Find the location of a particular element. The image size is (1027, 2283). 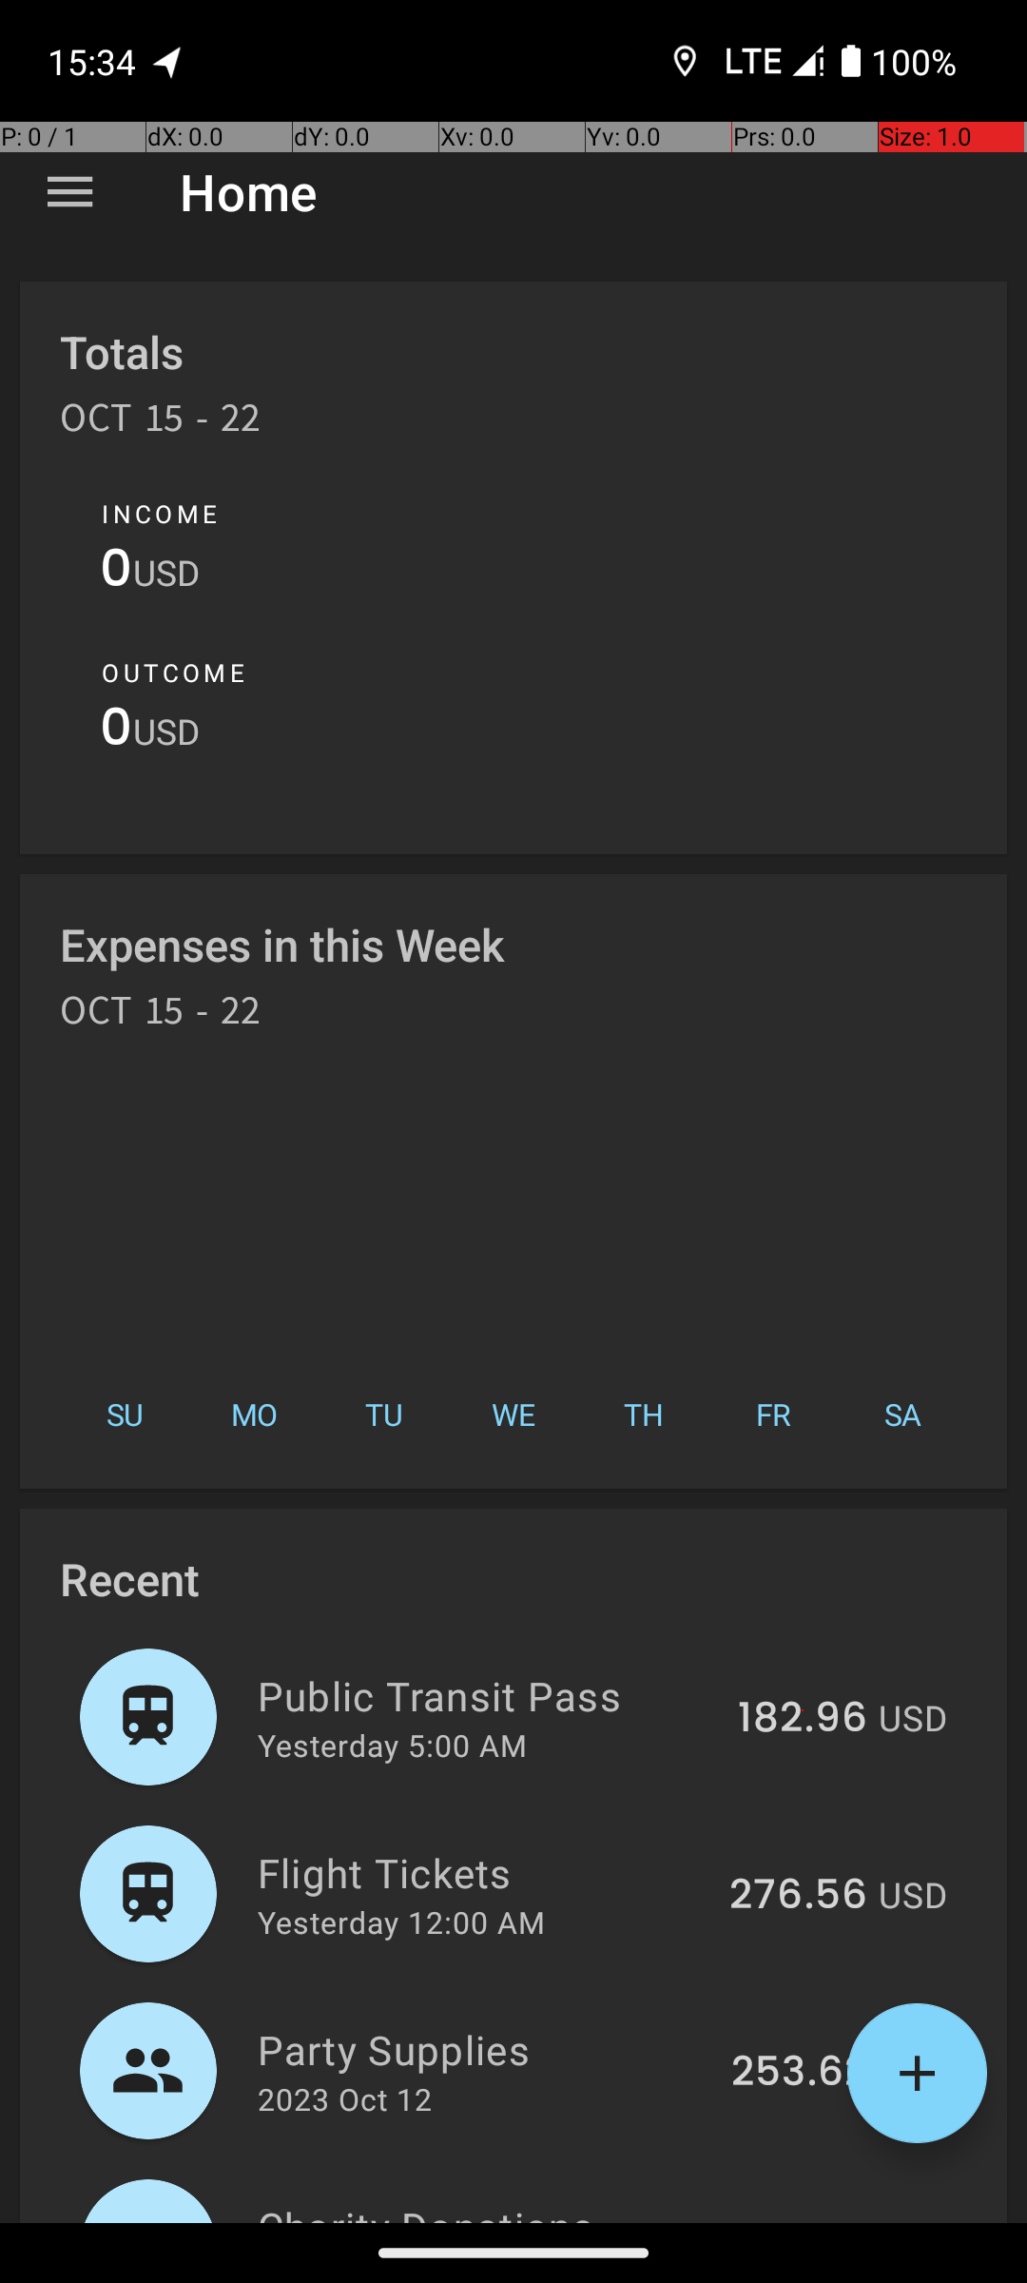

182.96 is located at coordinates (803, 1719).